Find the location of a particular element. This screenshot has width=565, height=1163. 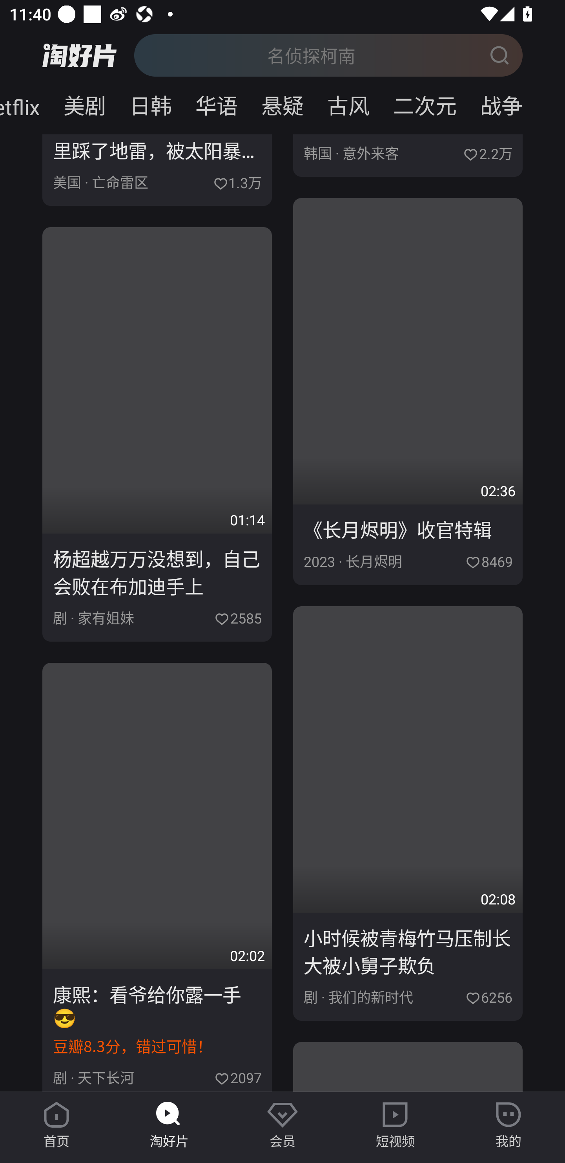

我的 is located at coordinates (508, 1125).